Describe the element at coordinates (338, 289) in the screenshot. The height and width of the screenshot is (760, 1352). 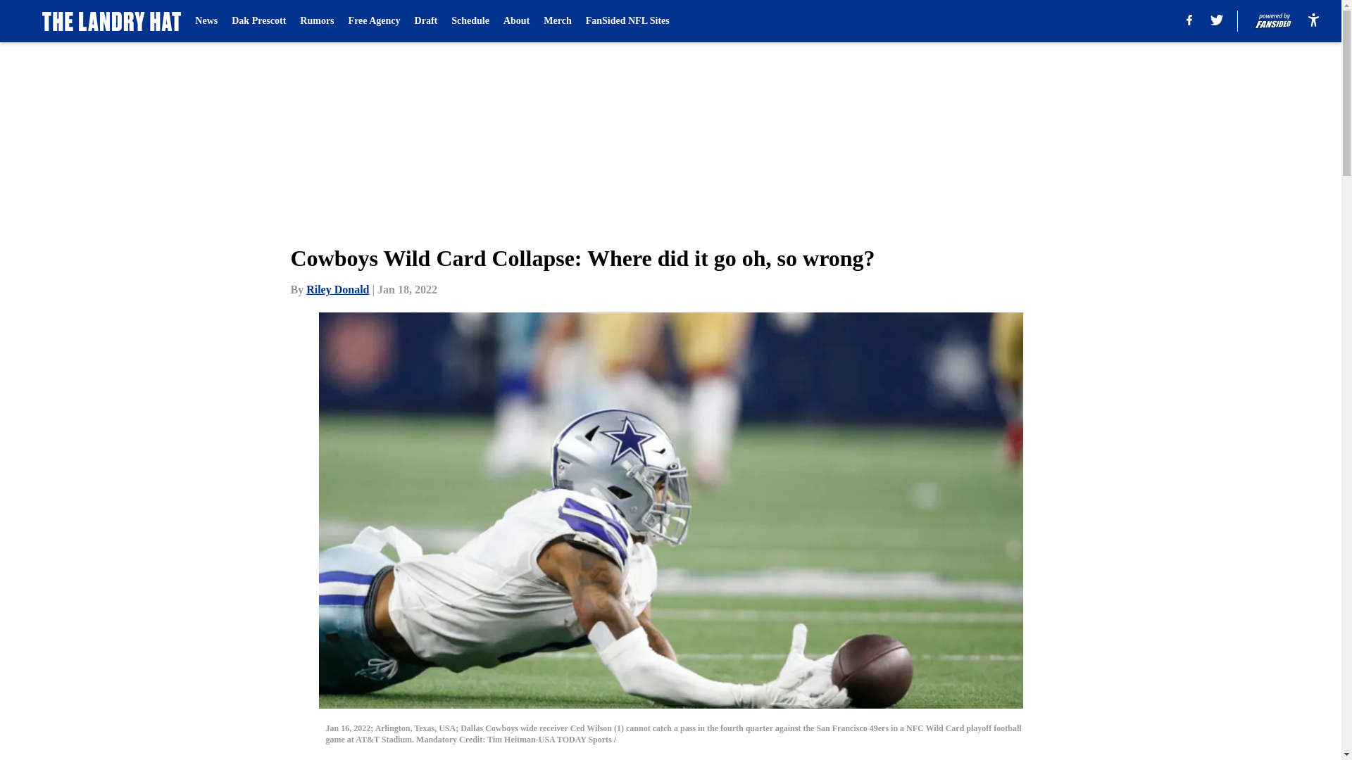
I see `Riley Donald` at that location.